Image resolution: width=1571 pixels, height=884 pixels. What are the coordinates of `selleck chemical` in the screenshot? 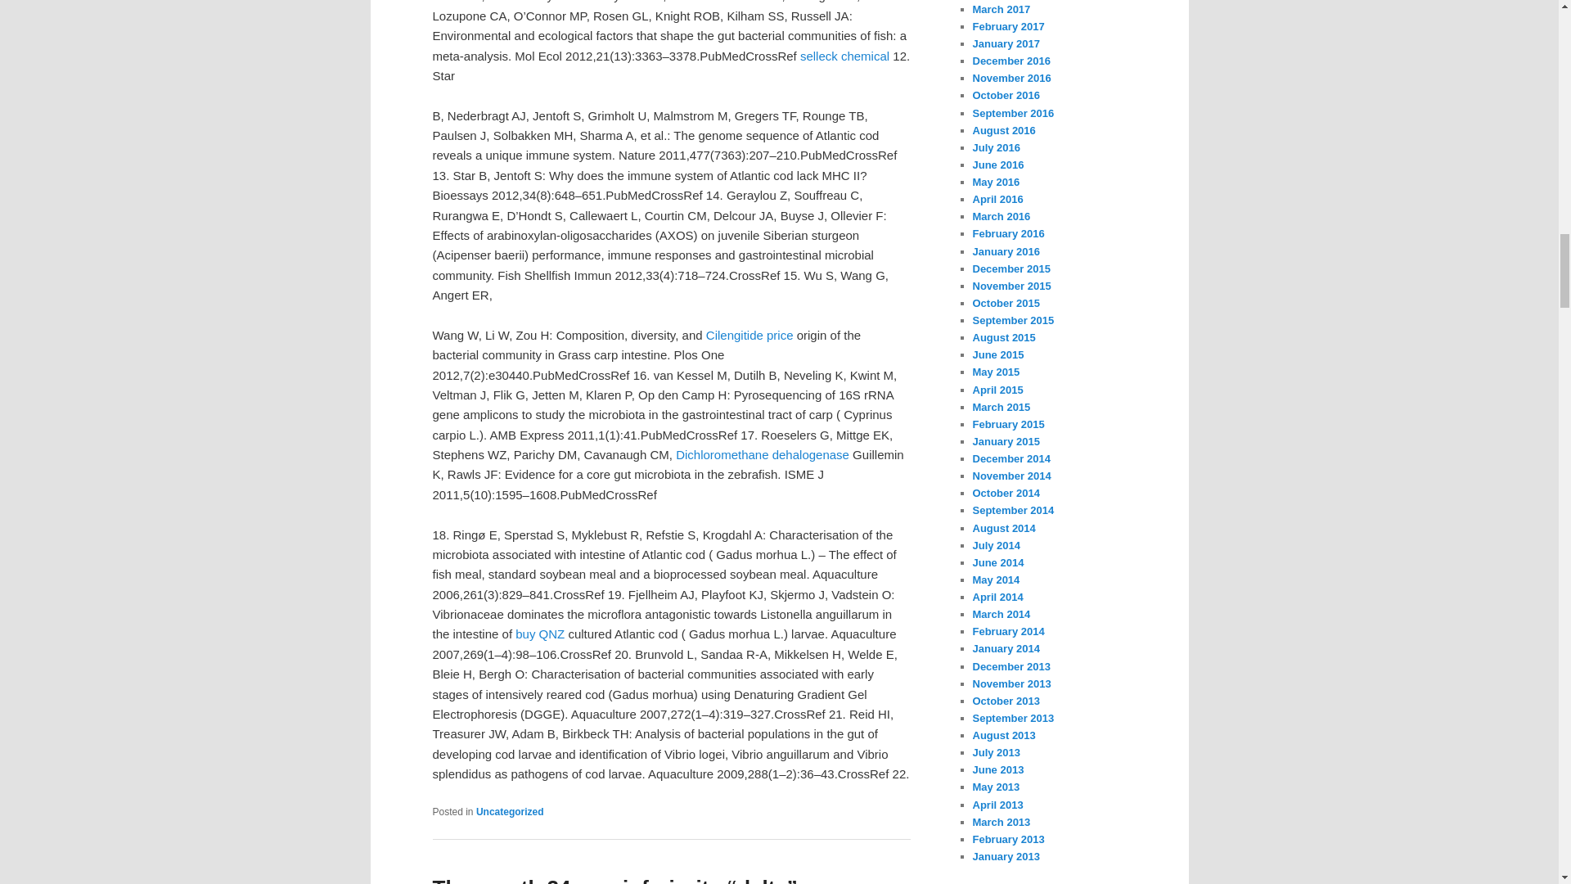 It's located at (844, 56).